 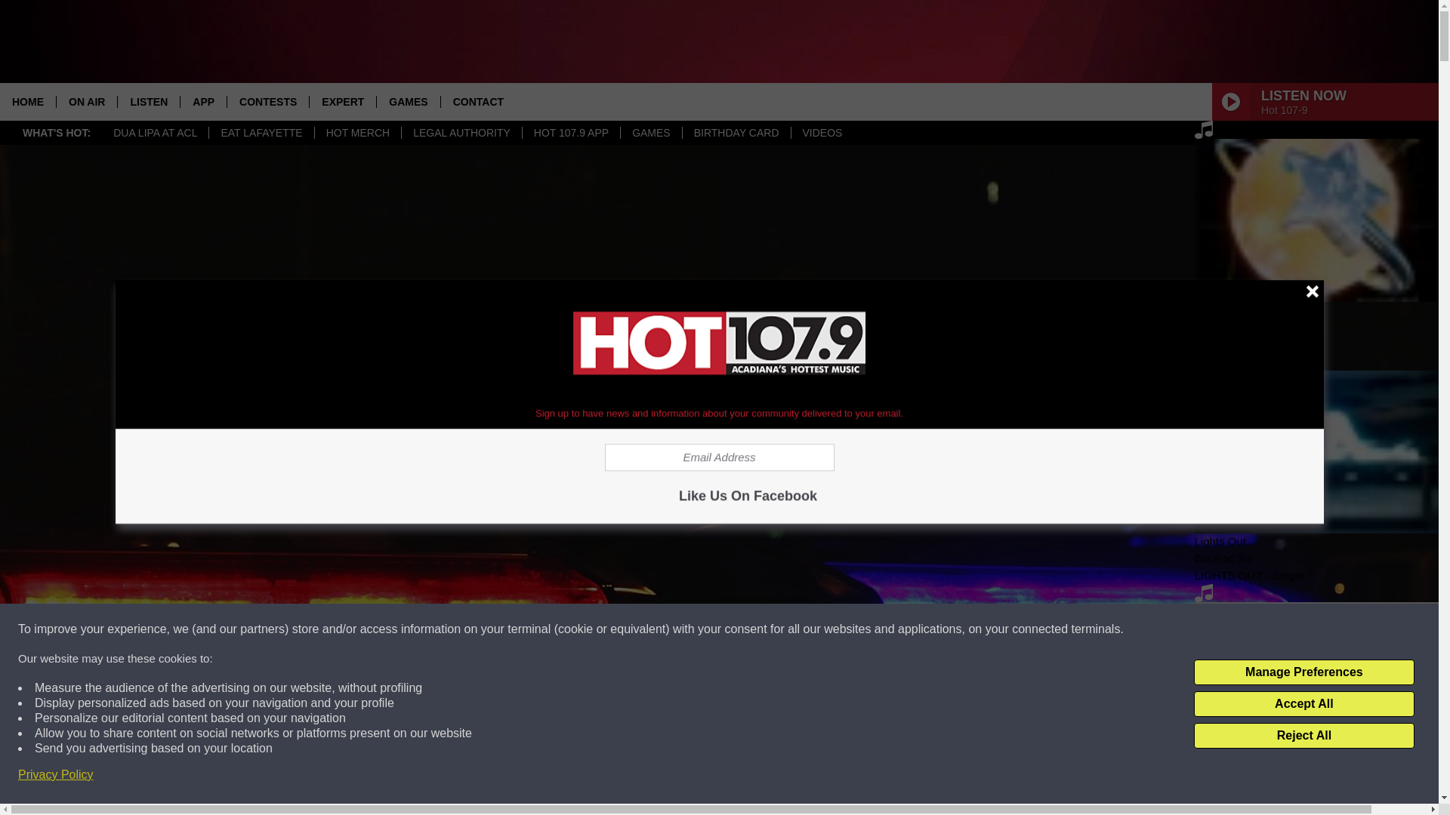 I want to click on BIRTHDAY CARD, so click(x=736, y=133).